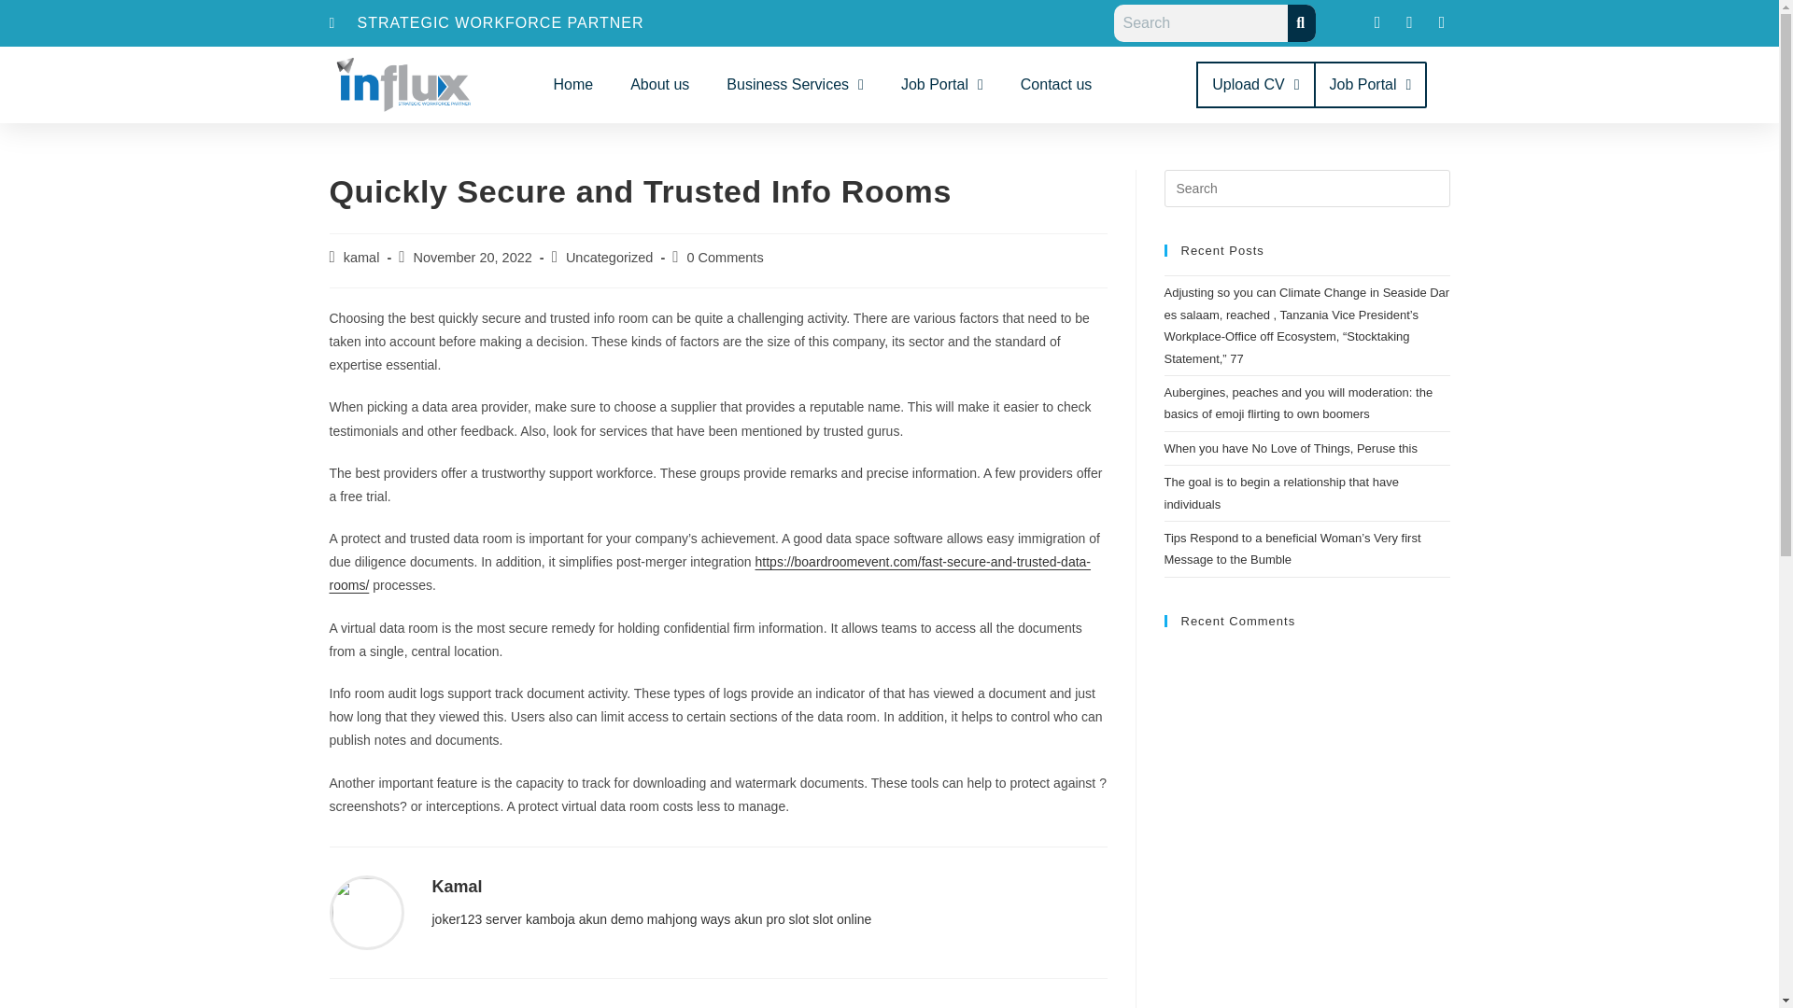 The width and height of the screenshot is (1793, 1008). What do you see at coordinates (611, 918) in the screenshot?
I see `akun demo` at bounding box center [611, 918].